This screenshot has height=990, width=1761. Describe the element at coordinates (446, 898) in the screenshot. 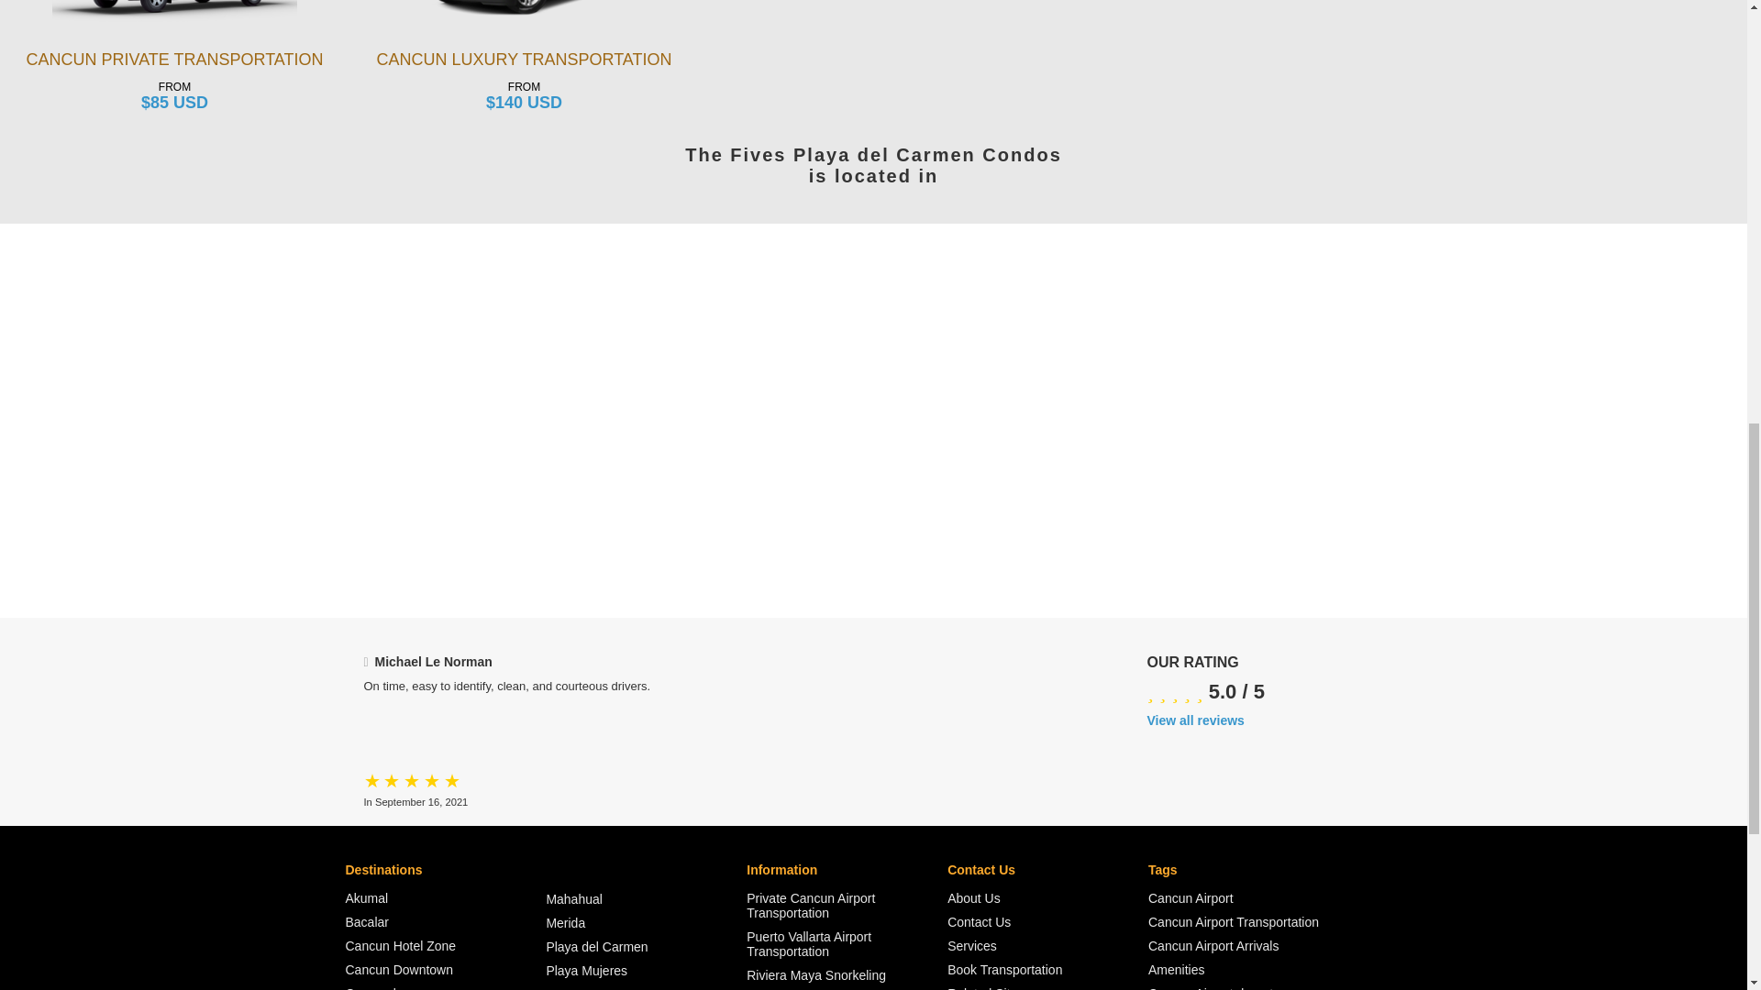

I see `Akumal` at that location.